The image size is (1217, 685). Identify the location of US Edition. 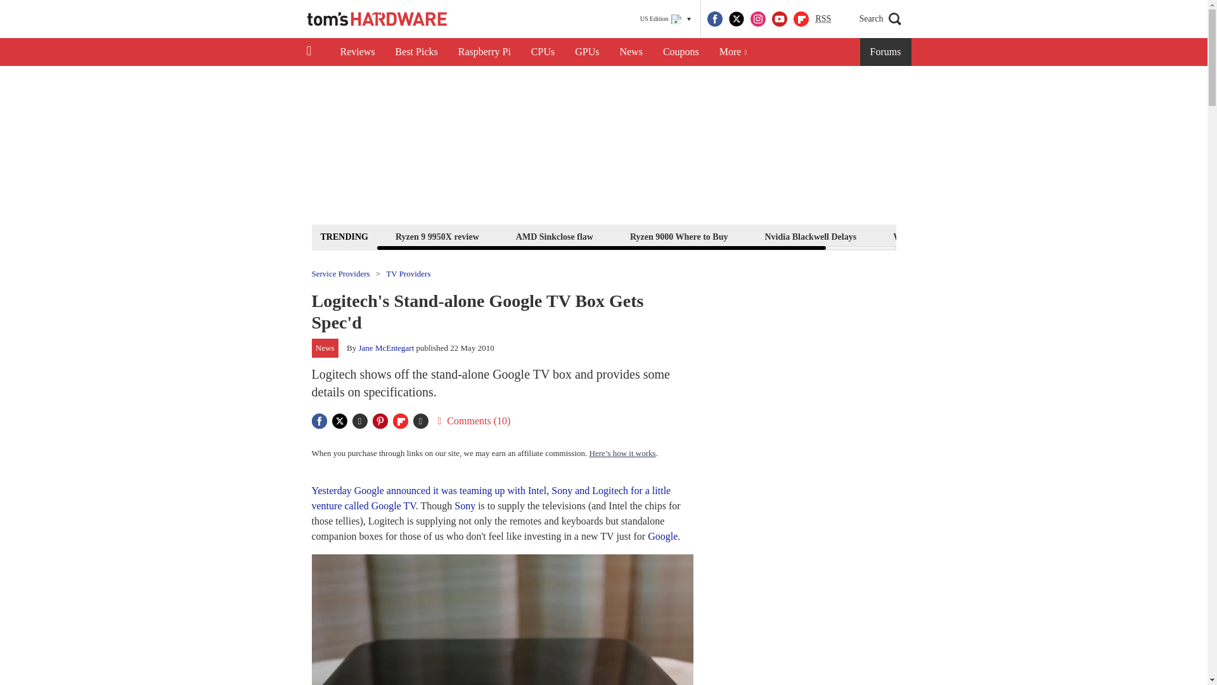
(666, 19).